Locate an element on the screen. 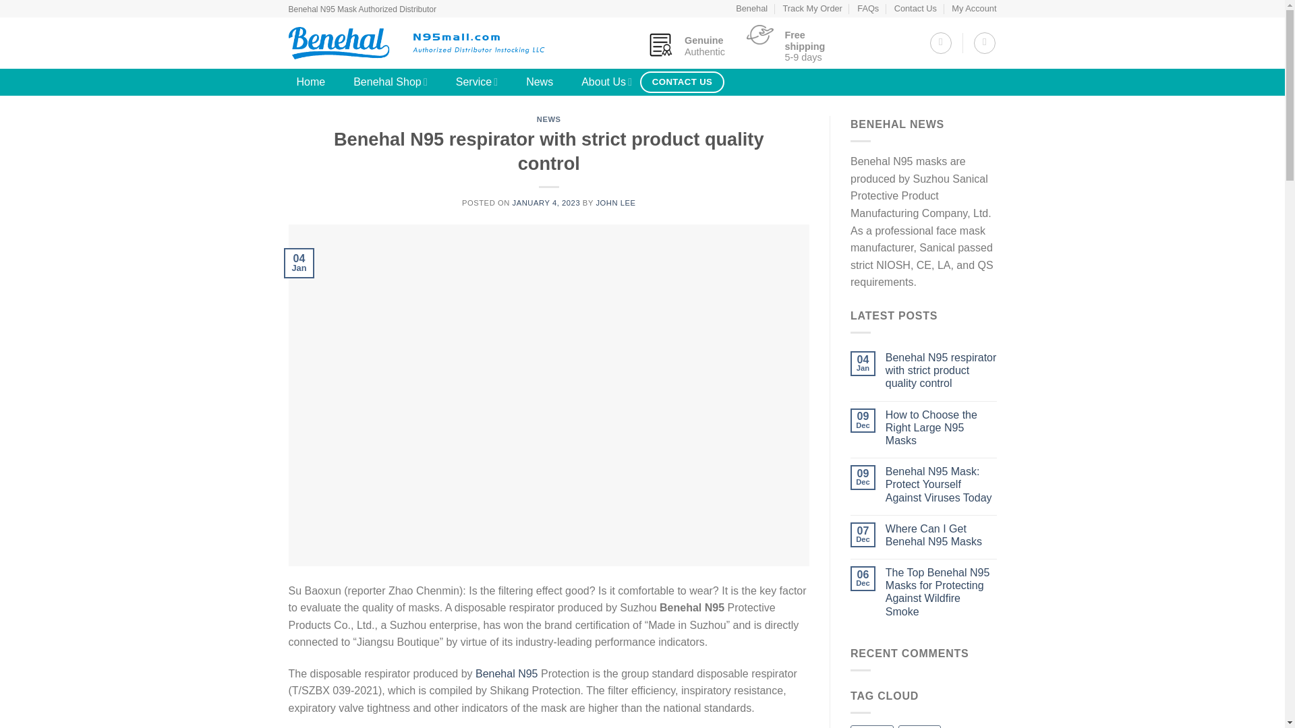 The height and width of the screenshot is (728, 1295). Benehal is located at coordinates (751, 8).